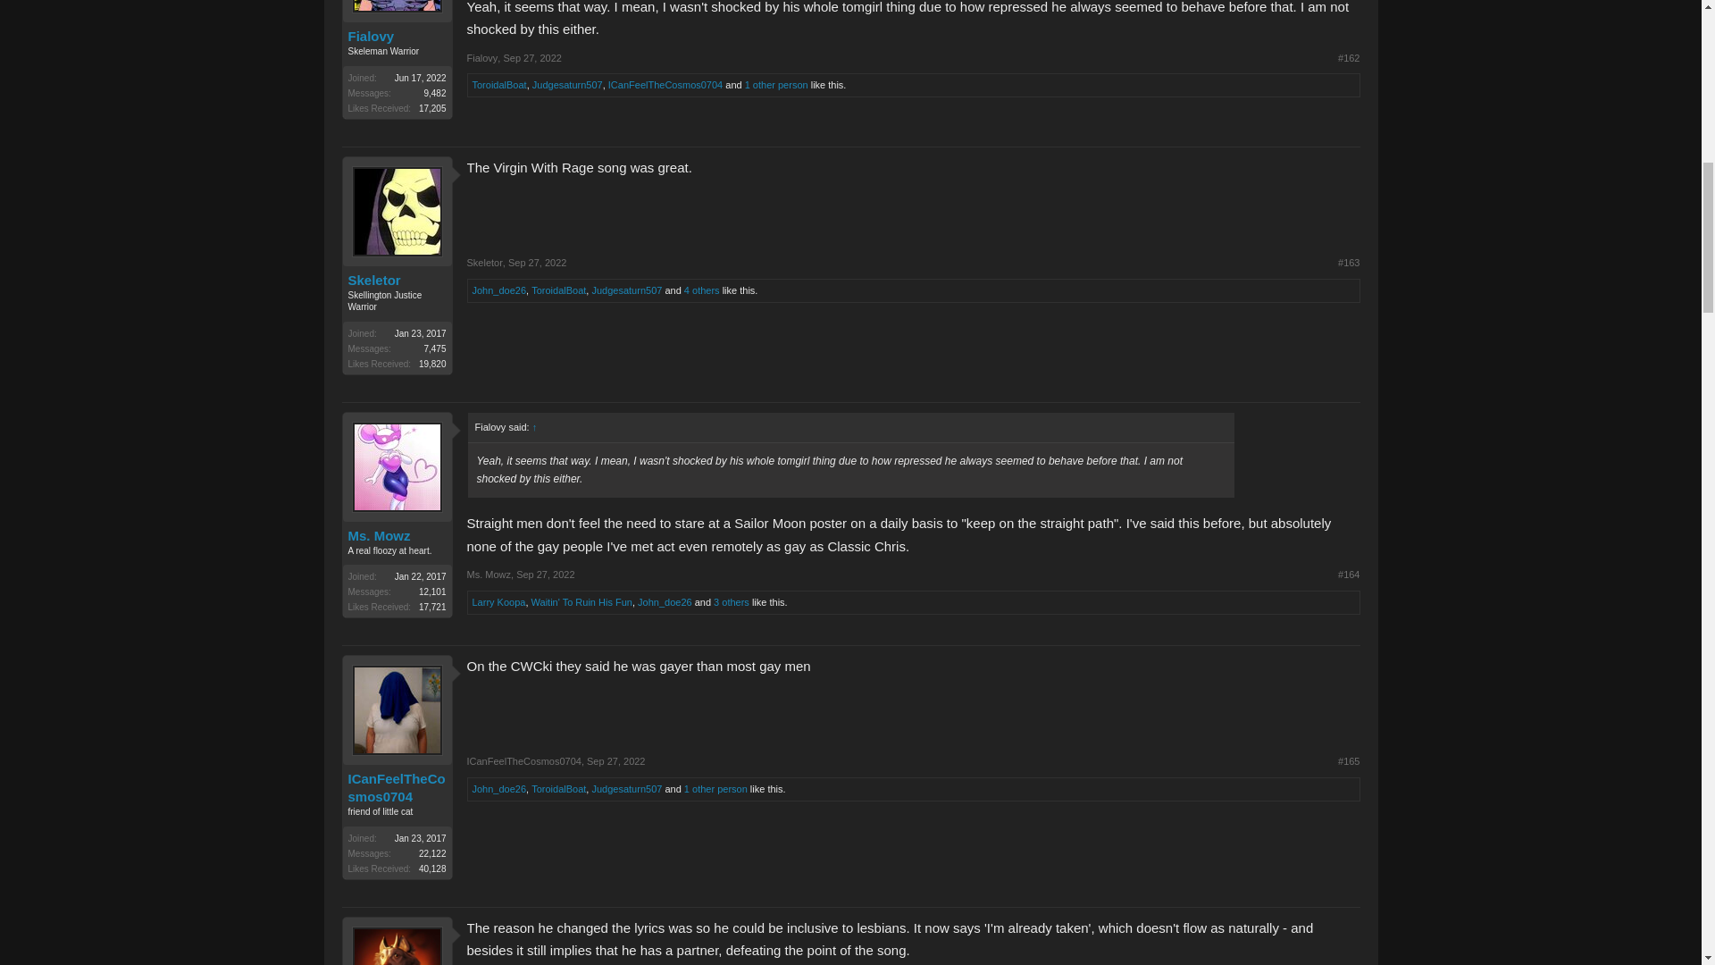 Image resolution: width=1715 pixels, height=965 pixels. What do you see at coordinates (1349, 761) in the screenshot?
I see `Permalink` at bounding box center [1349, 761].